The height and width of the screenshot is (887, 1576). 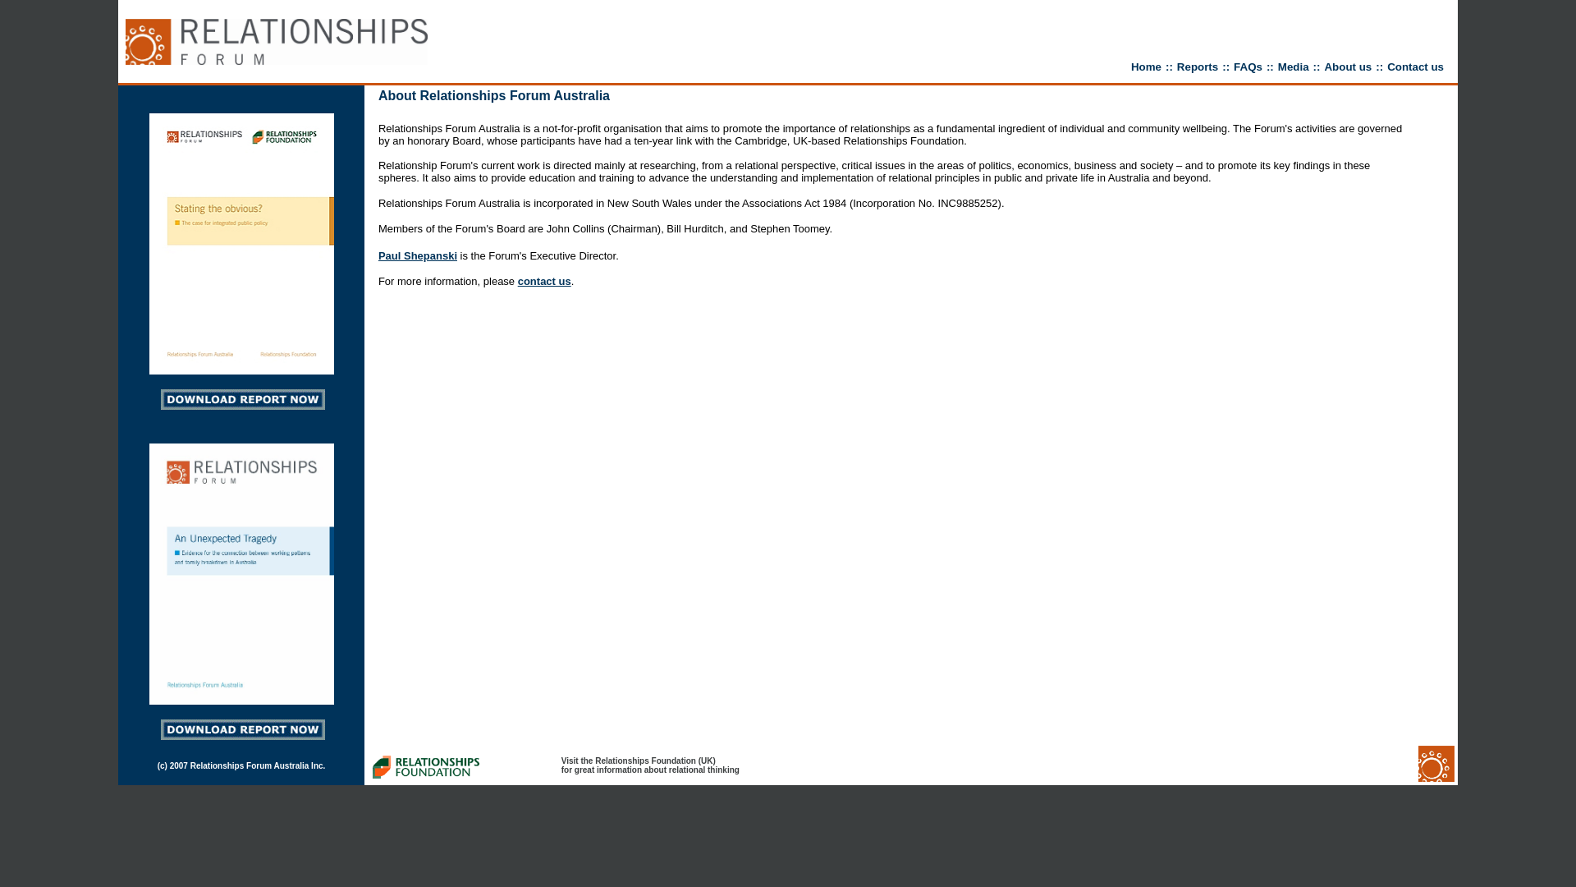 I want to click on Reports, so click(x=1198, y=67).